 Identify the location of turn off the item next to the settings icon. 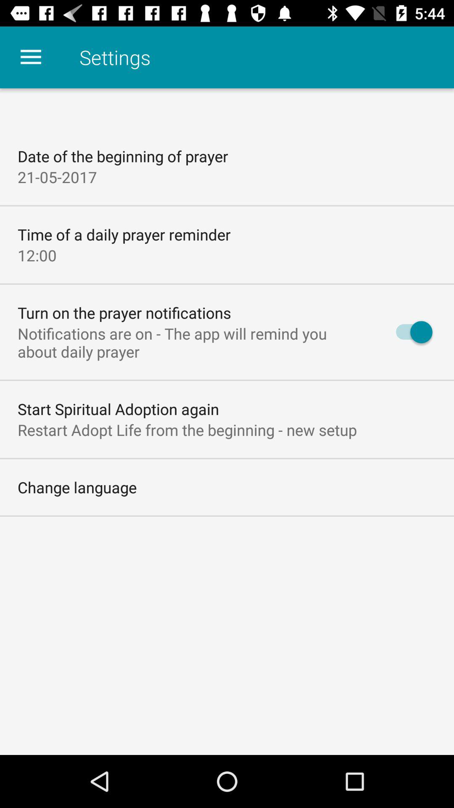
(31, 57).